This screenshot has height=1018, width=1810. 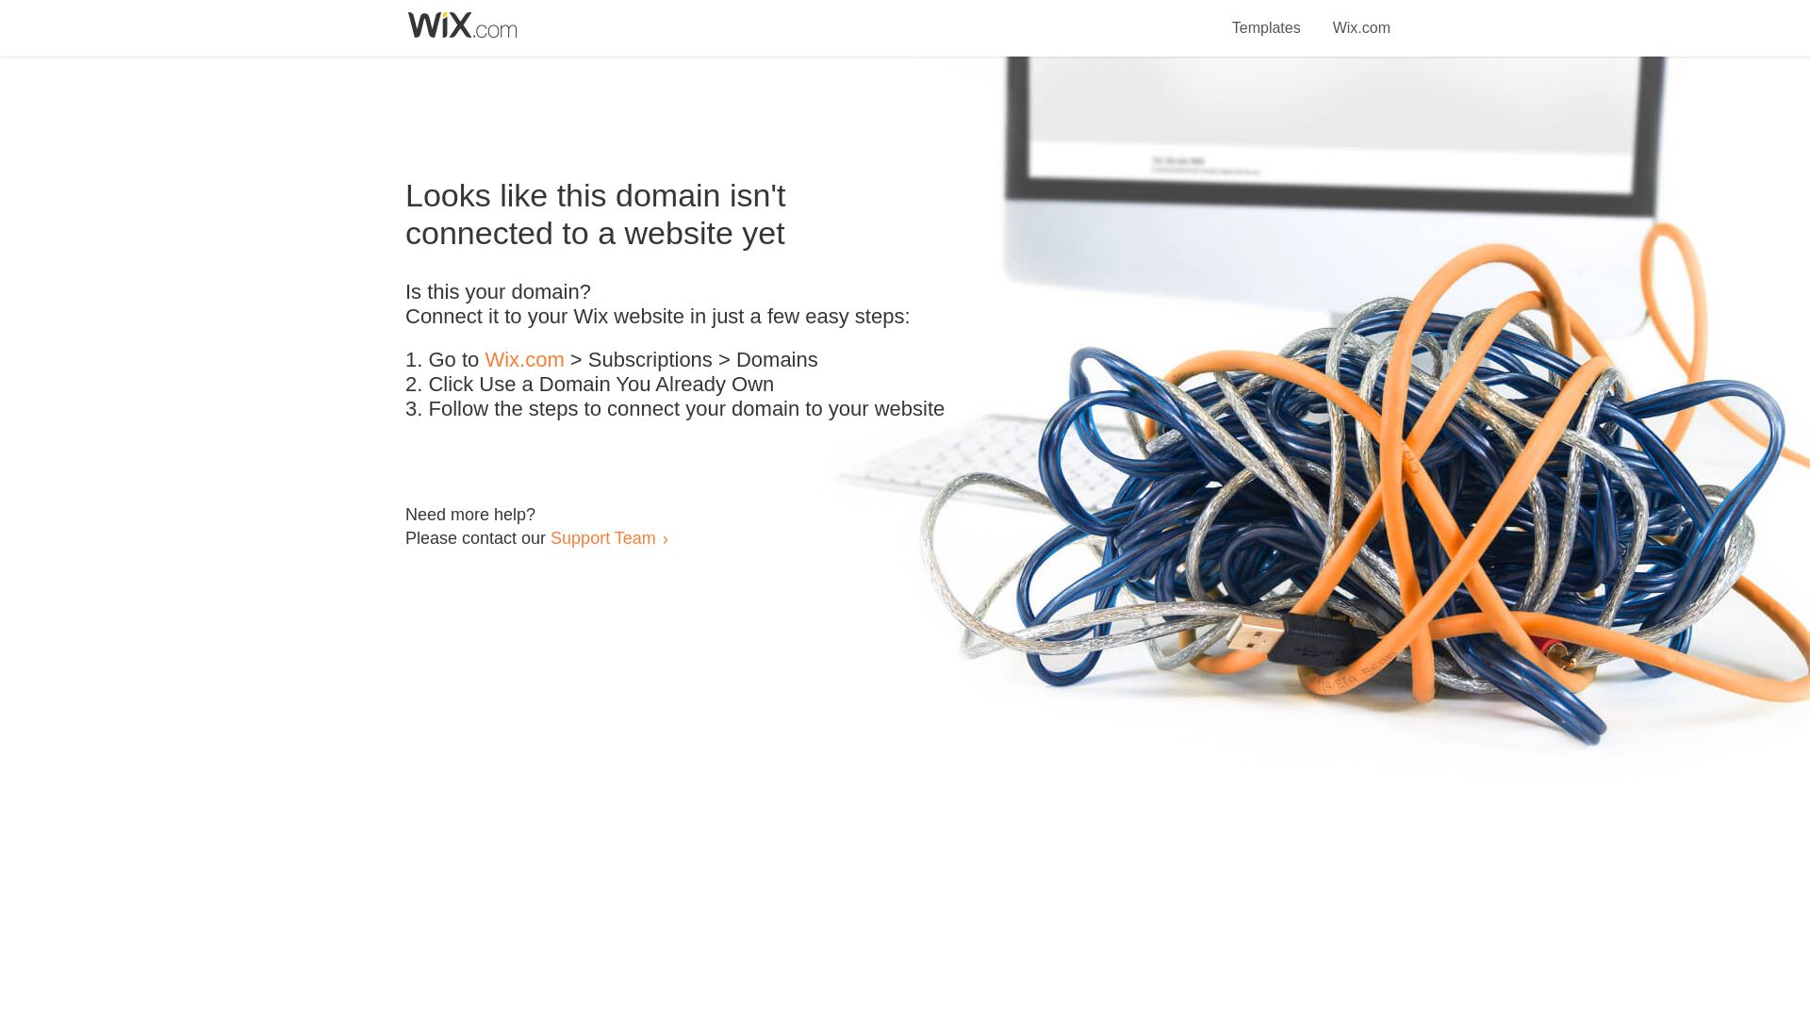 I want to click on Wix.com, so click(x=1361, y=17).